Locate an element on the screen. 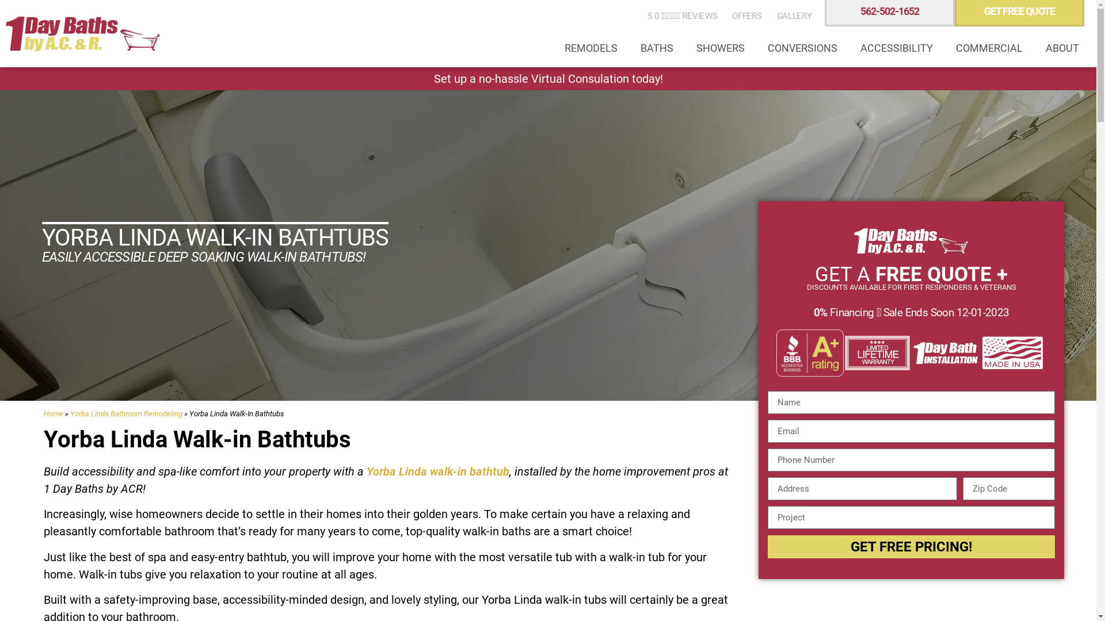 Image resolution: width=1105 pixels, height=621 pixels. OFFERS is located at coordinates (747, 16).